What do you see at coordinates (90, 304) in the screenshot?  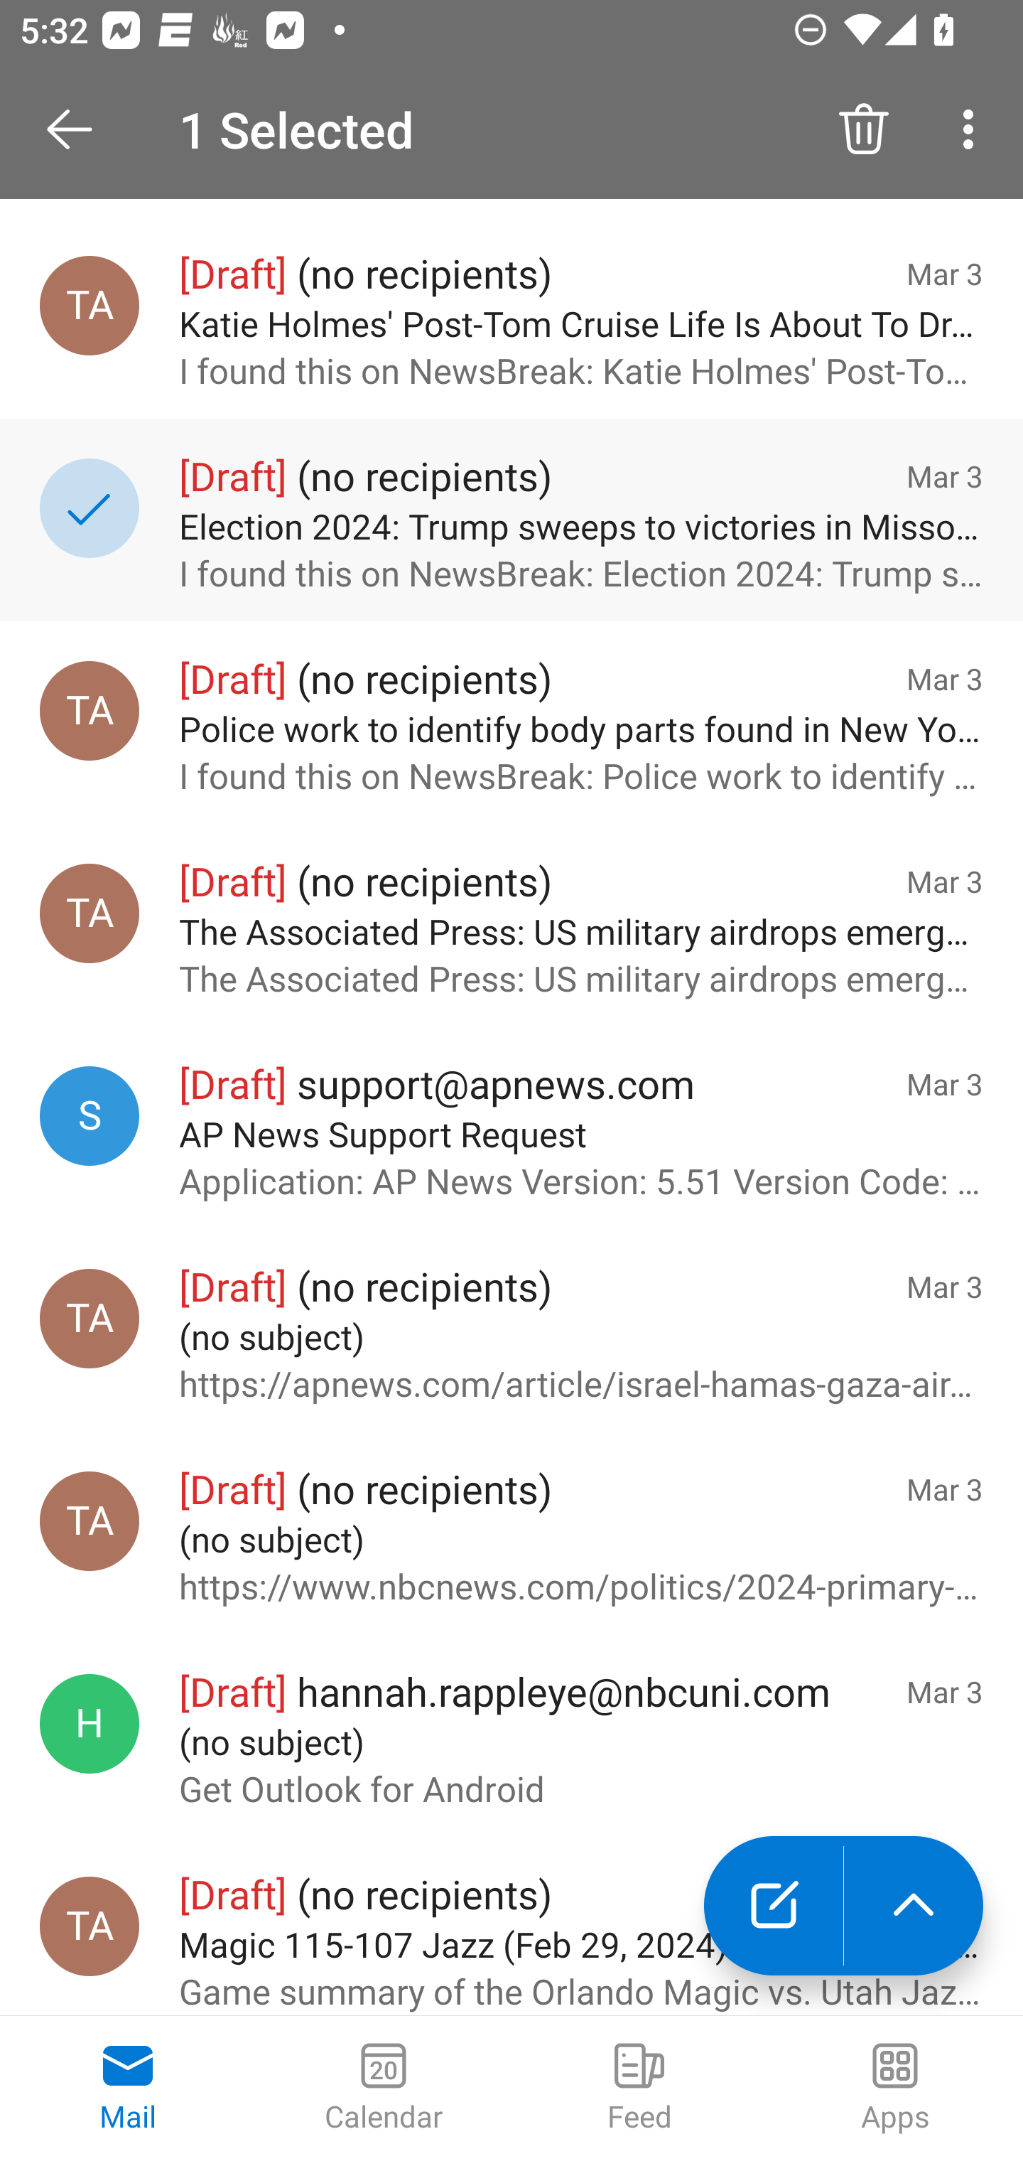 I see `Test Appium, testappium002@outlook.com` at bounding box center [90, 304].